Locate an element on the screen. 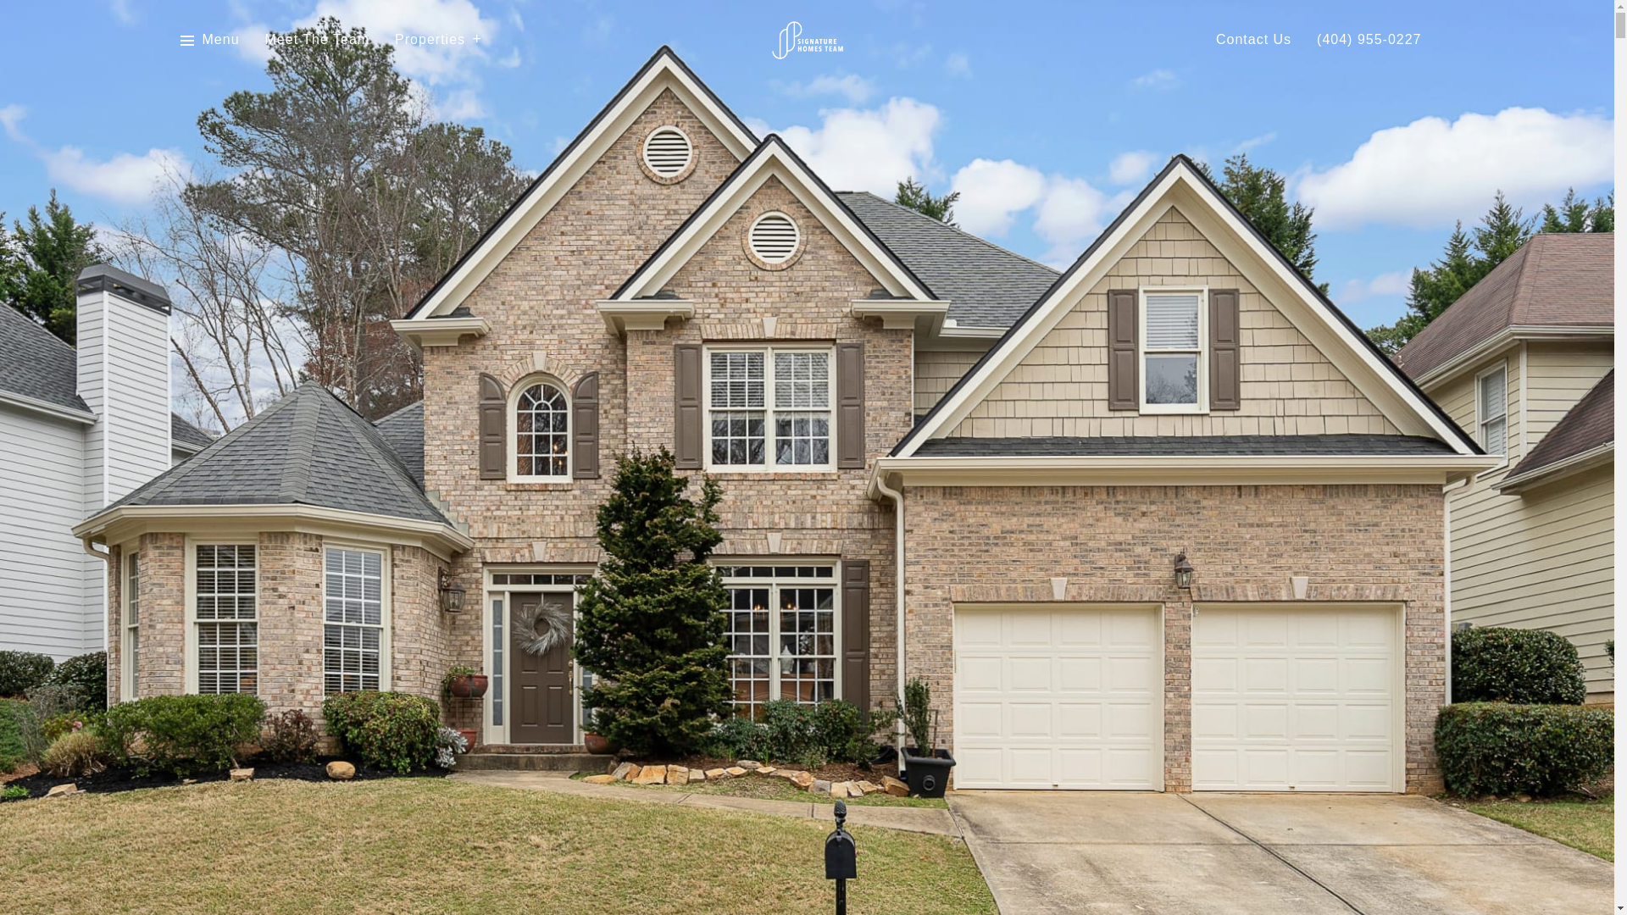 This screenshot has height=915, width=1627. Meet The Team is located at coordinates (317, 40).